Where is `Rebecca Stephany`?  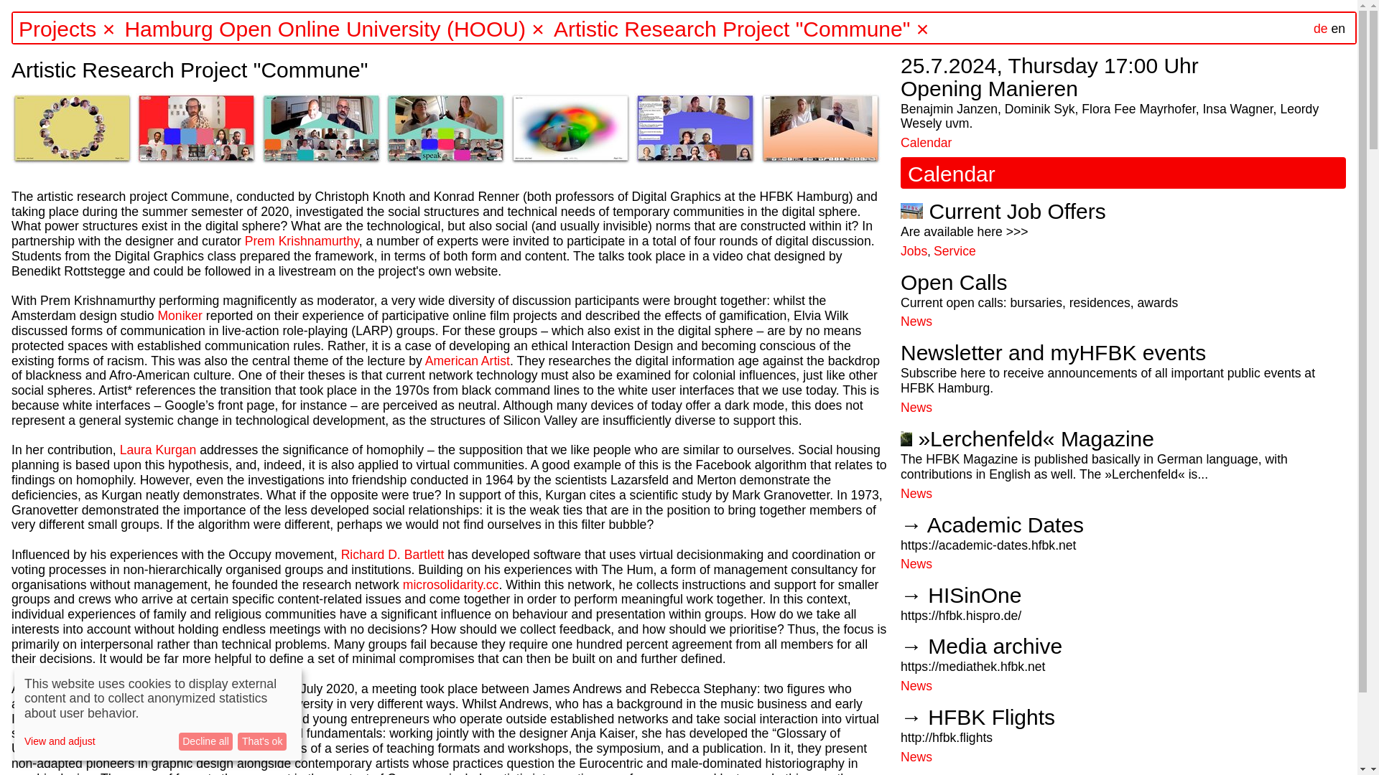
Rebecca Stephany is located at coordinates (112, 733).